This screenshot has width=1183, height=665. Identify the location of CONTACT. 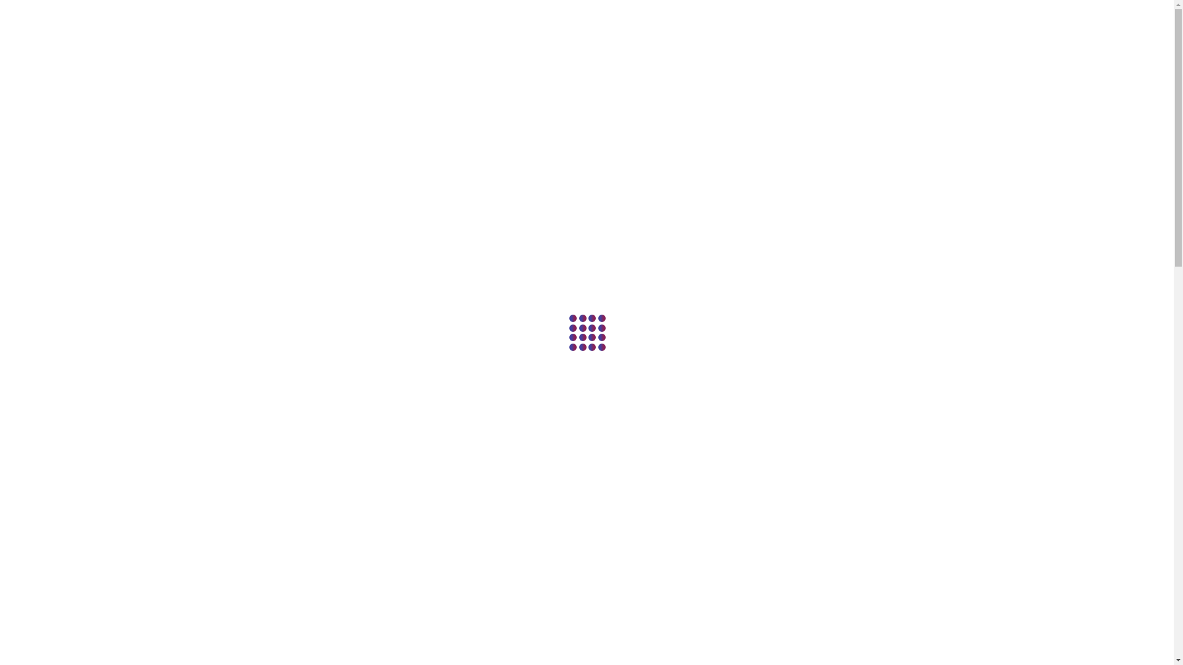
(587, 188).